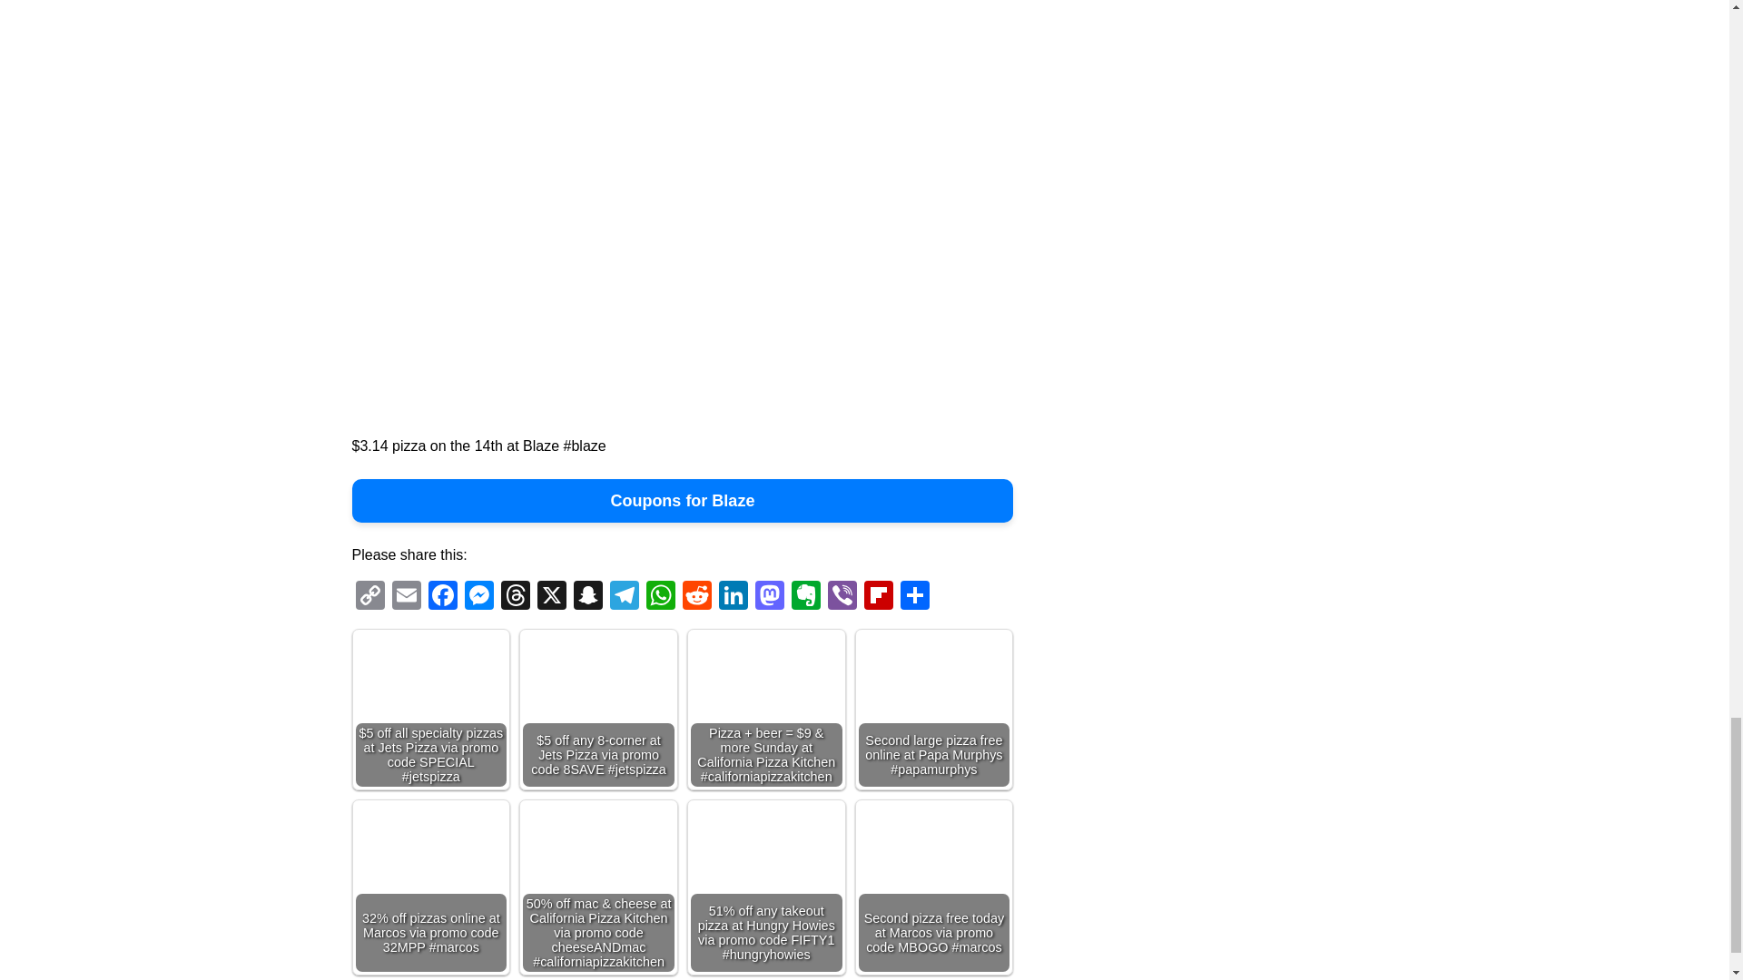 This screenshot has width=1743, height=980. I want to click on Threads, so click(515, 597).